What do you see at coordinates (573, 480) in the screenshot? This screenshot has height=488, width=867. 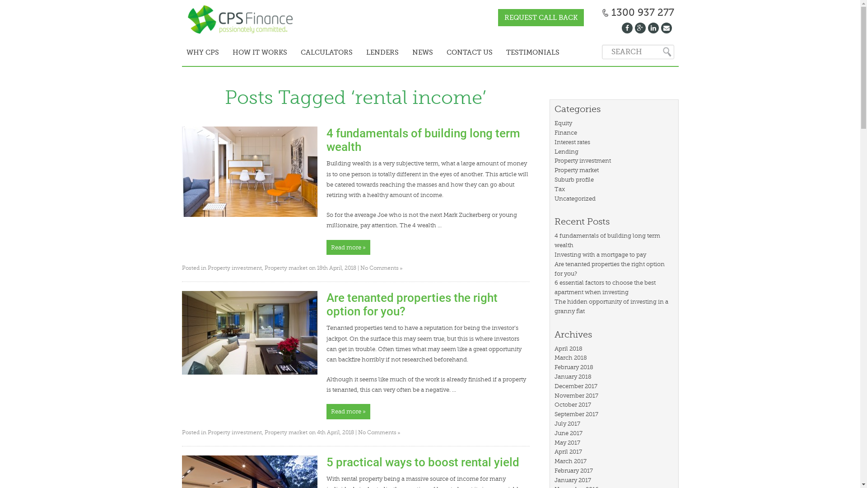 I see `January 2017` at bounding box center [573, 480].